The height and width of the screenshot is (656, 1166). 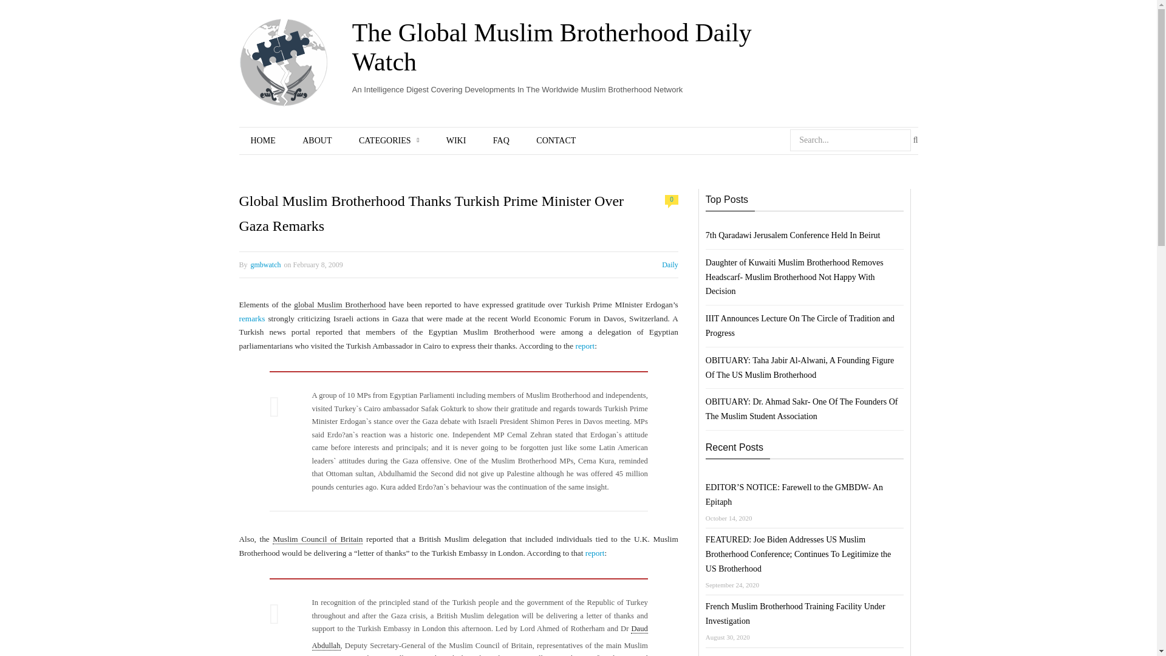 I want to click on report, so click(x=595, y=553).